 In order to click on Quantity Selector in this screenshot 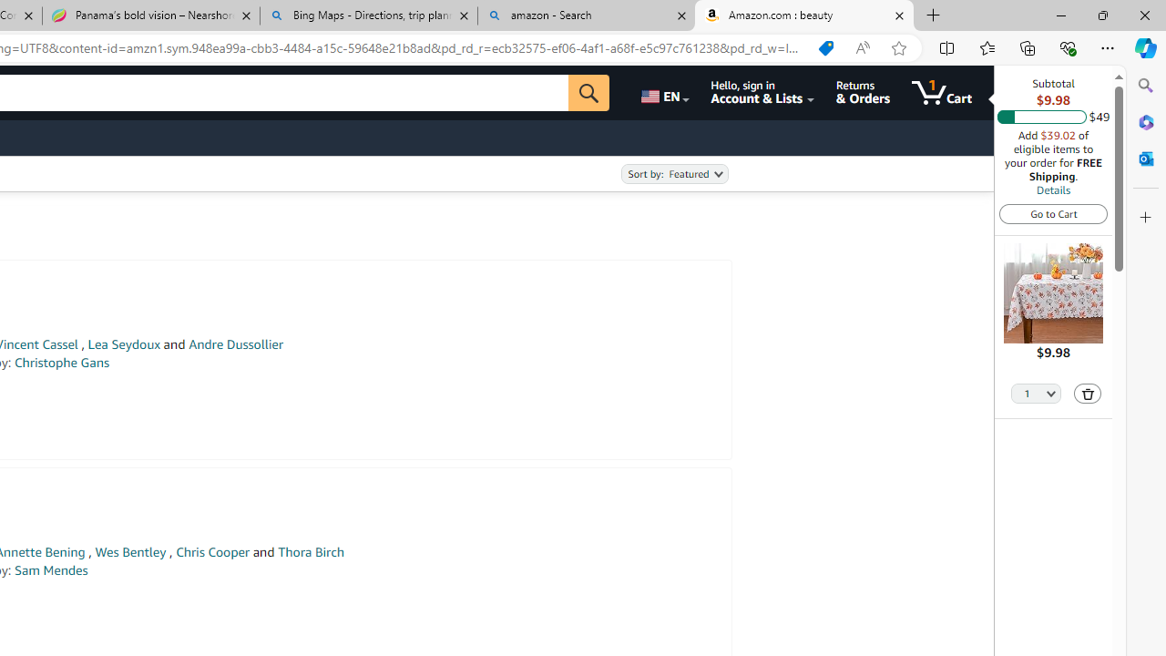, I will do `click(1037, 392)`.